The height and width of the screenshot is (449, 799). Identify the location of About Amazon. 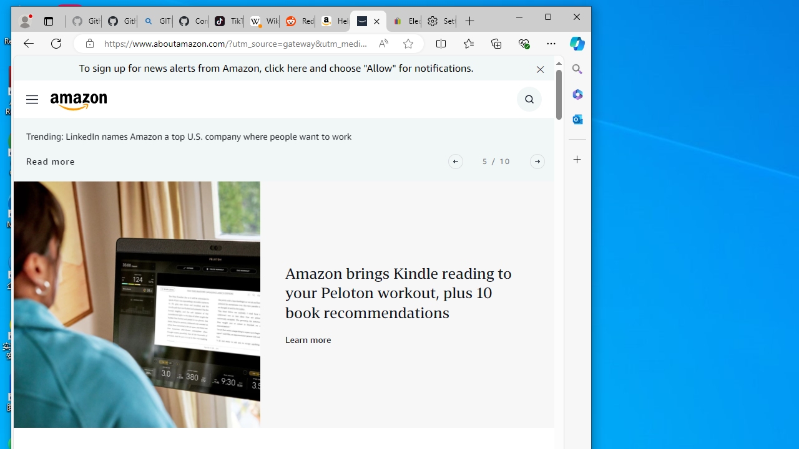
(368, 21).